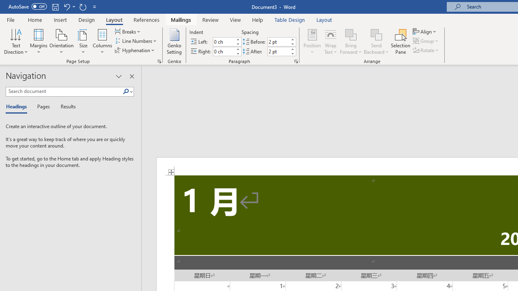 The width and height of the screenshot is (518, 291). What do you see at coordinates (39, 41) in the screenshot?
I see `Margins` at bounding box center [39, 41].